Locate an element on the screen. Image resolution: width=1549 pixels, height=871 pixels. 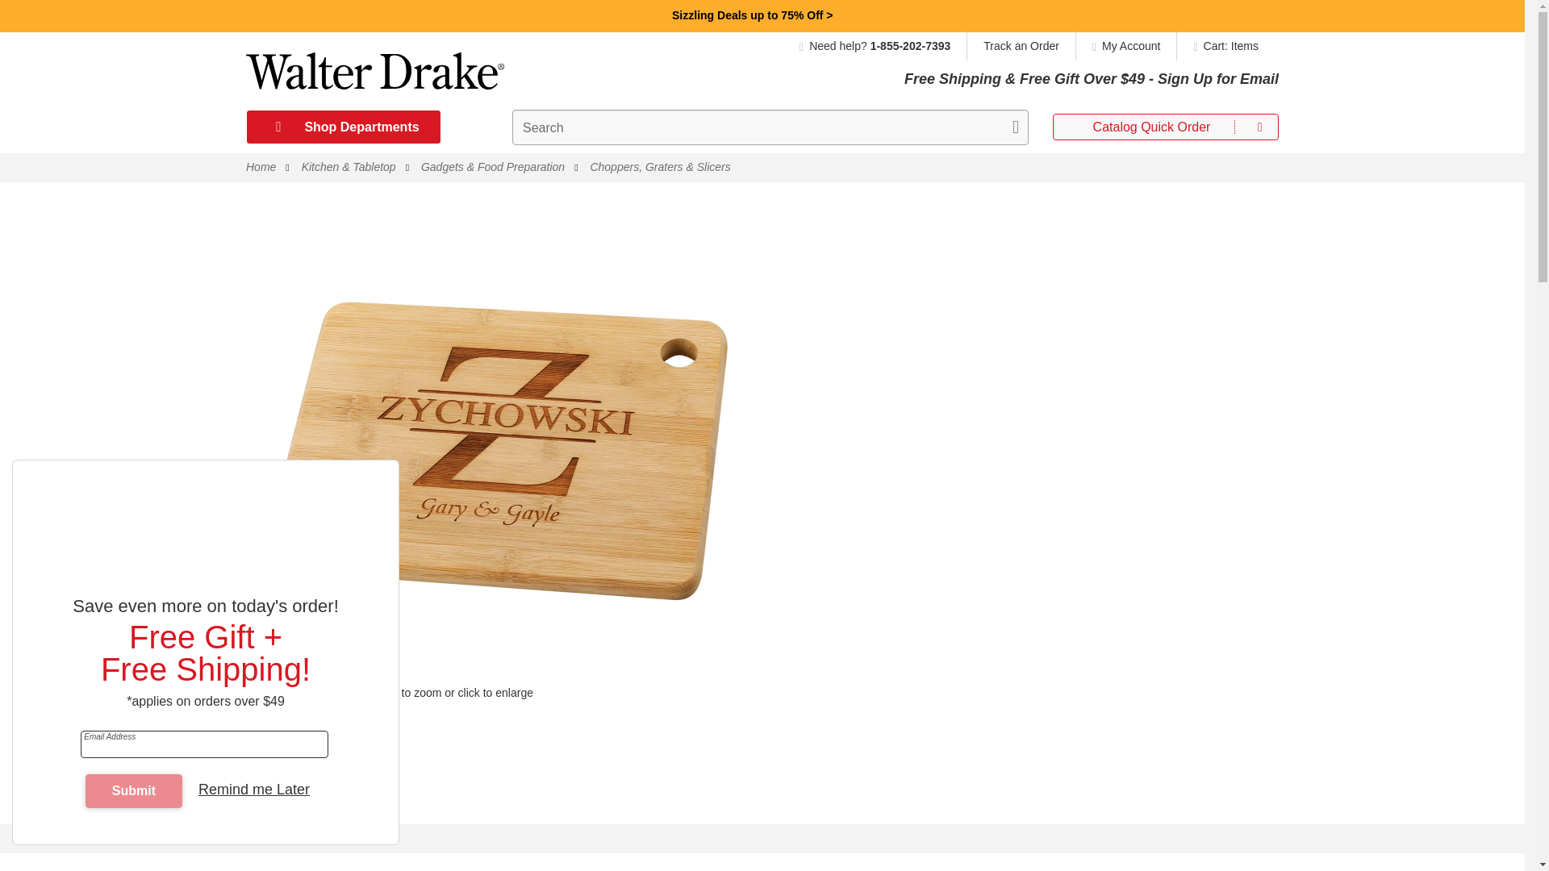
Track an Order is located at coordinates (1021, 45).